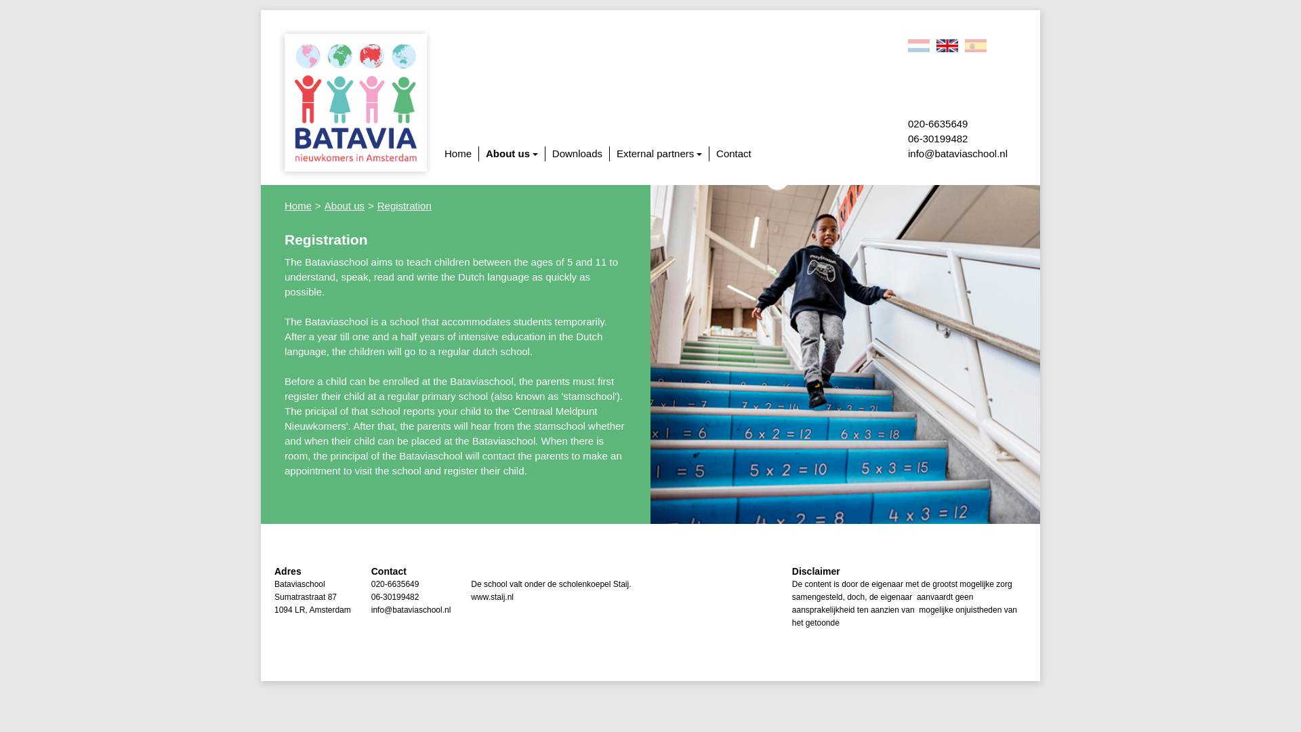  Describe the element at coordinates (404, 205) in the screenshot. I see `Registration` at that location.